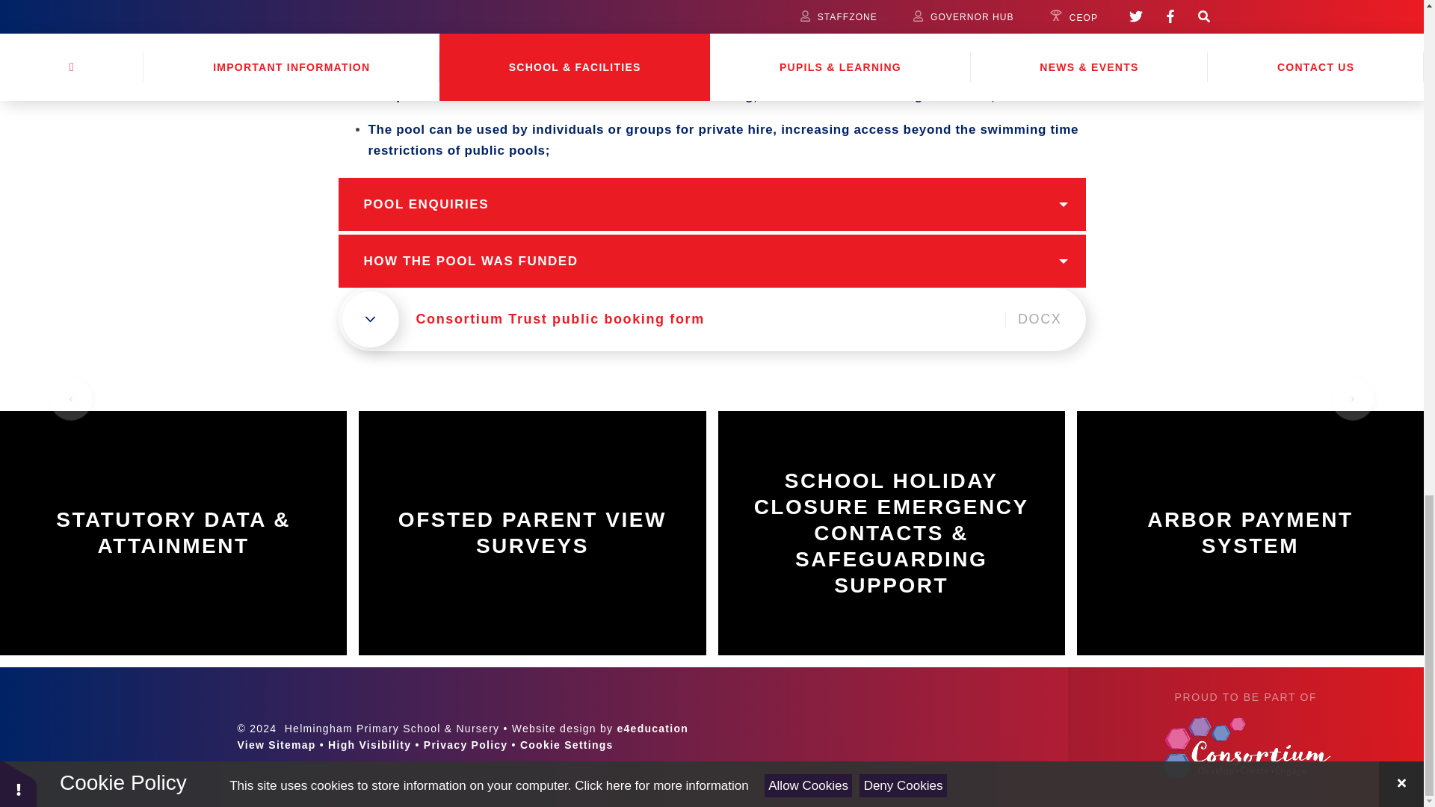  I want to click on Cookie Settings, so click(567, 745).